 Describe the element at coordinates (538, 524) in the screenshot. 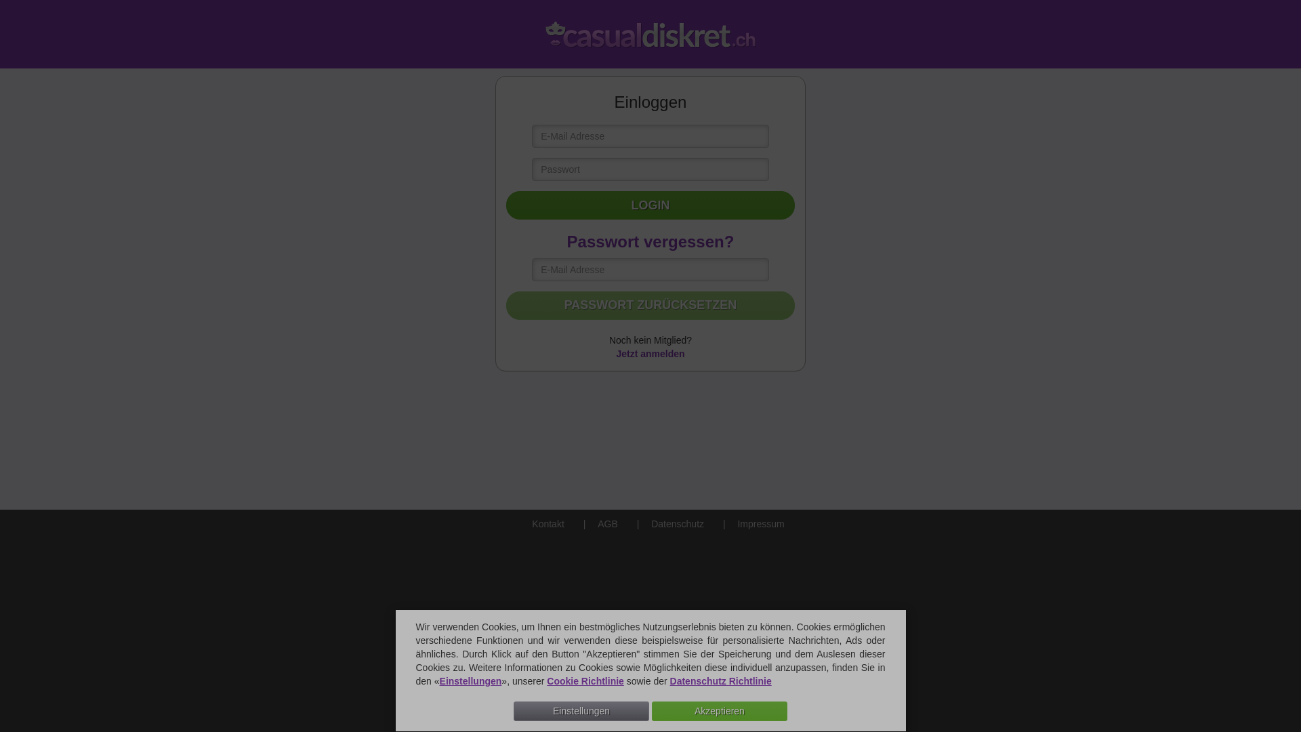

I see `Kontakt` at that location.